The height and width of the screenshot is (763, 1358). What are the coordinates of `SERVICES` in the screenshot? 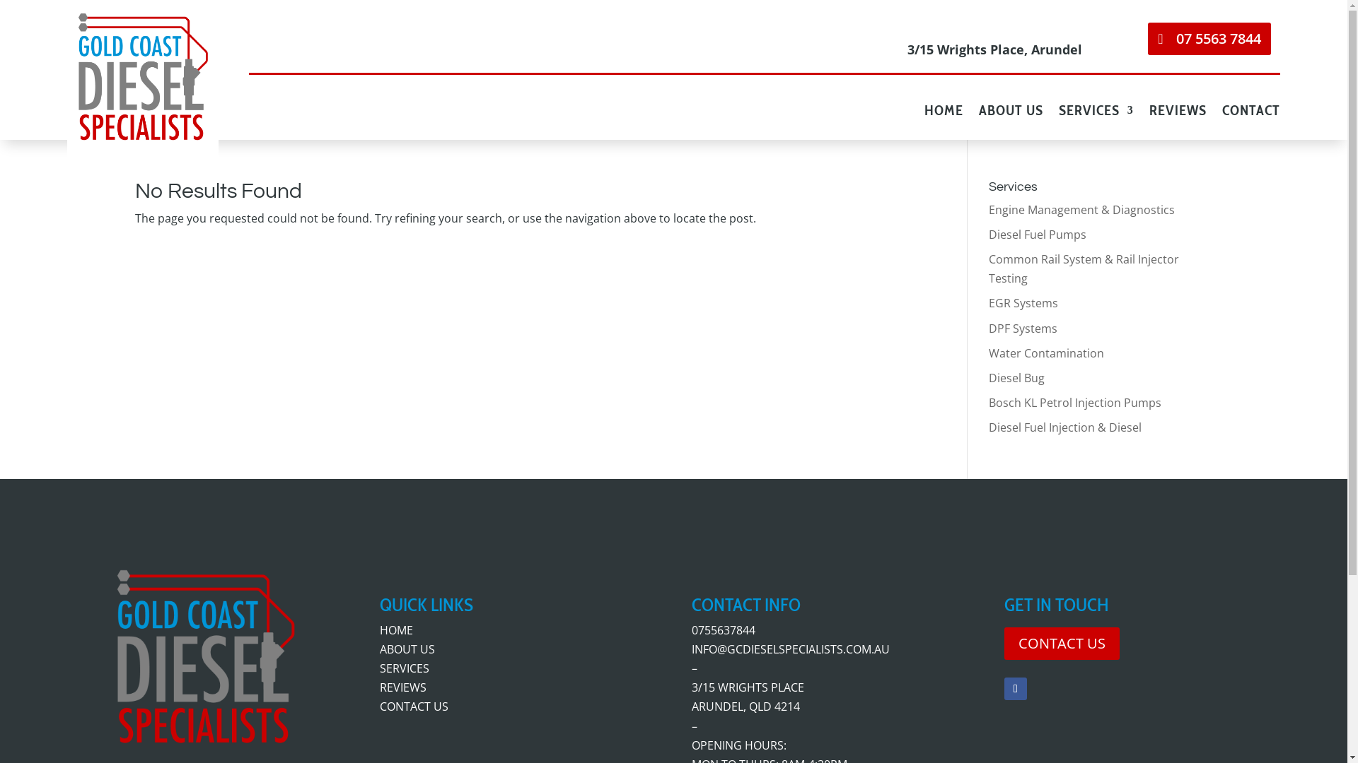 It's located at (1096, 113).